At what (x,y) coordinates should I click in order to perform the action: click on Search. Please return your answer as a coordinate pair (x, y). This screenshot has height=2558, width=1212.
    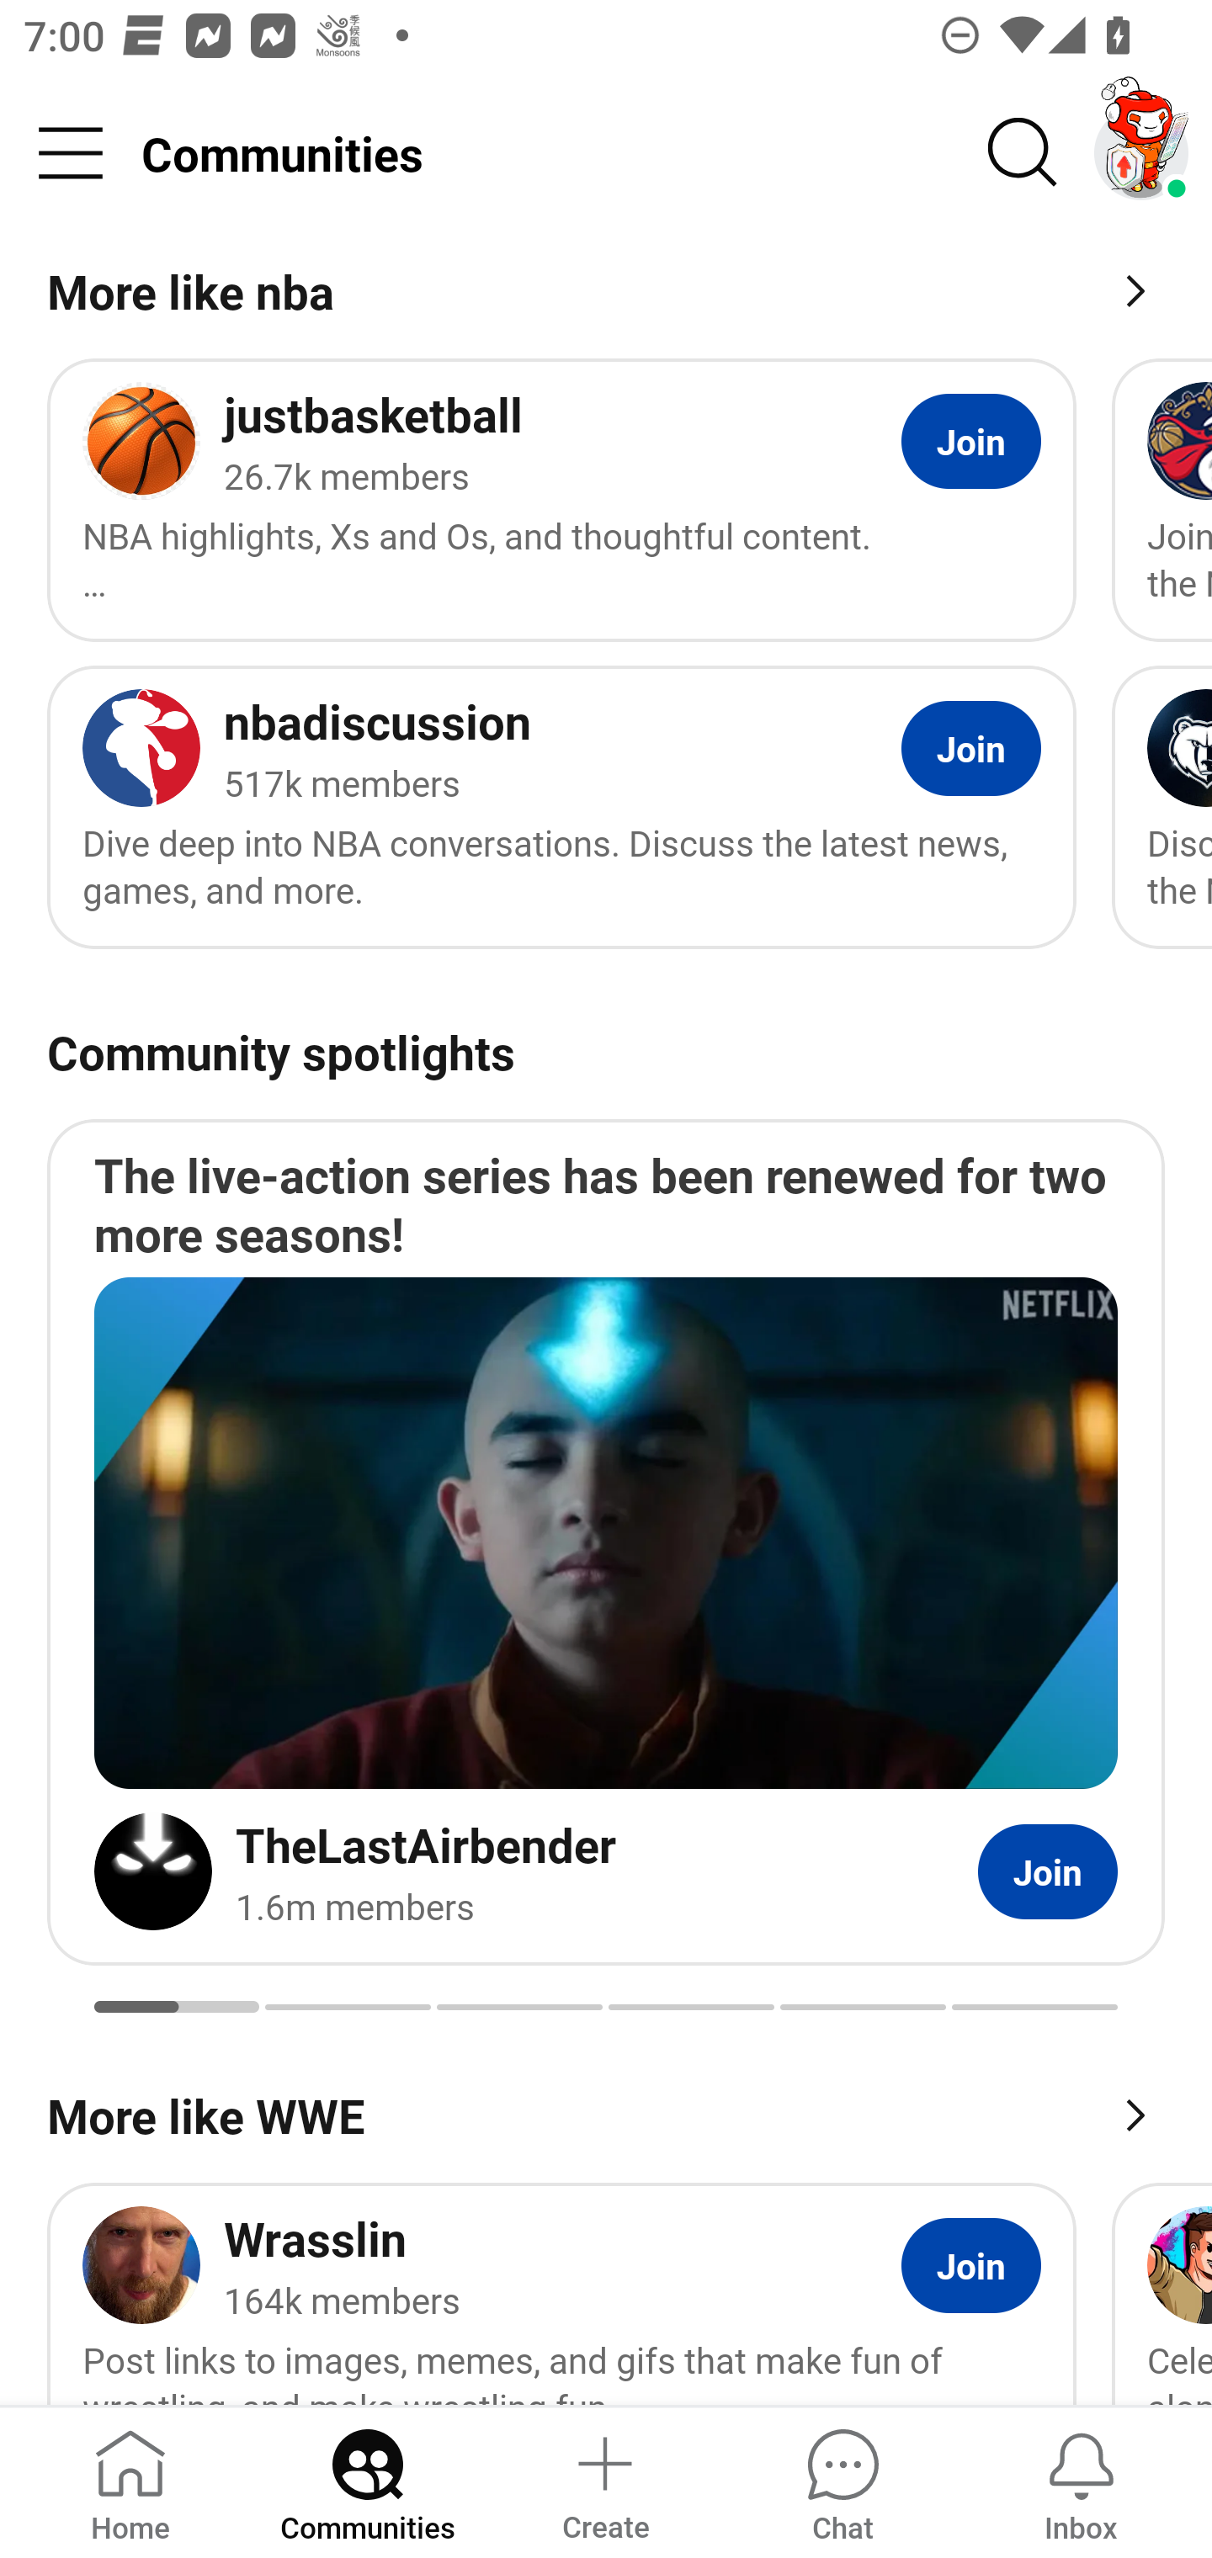
    Looking at the image, I should click on (1023, 153).